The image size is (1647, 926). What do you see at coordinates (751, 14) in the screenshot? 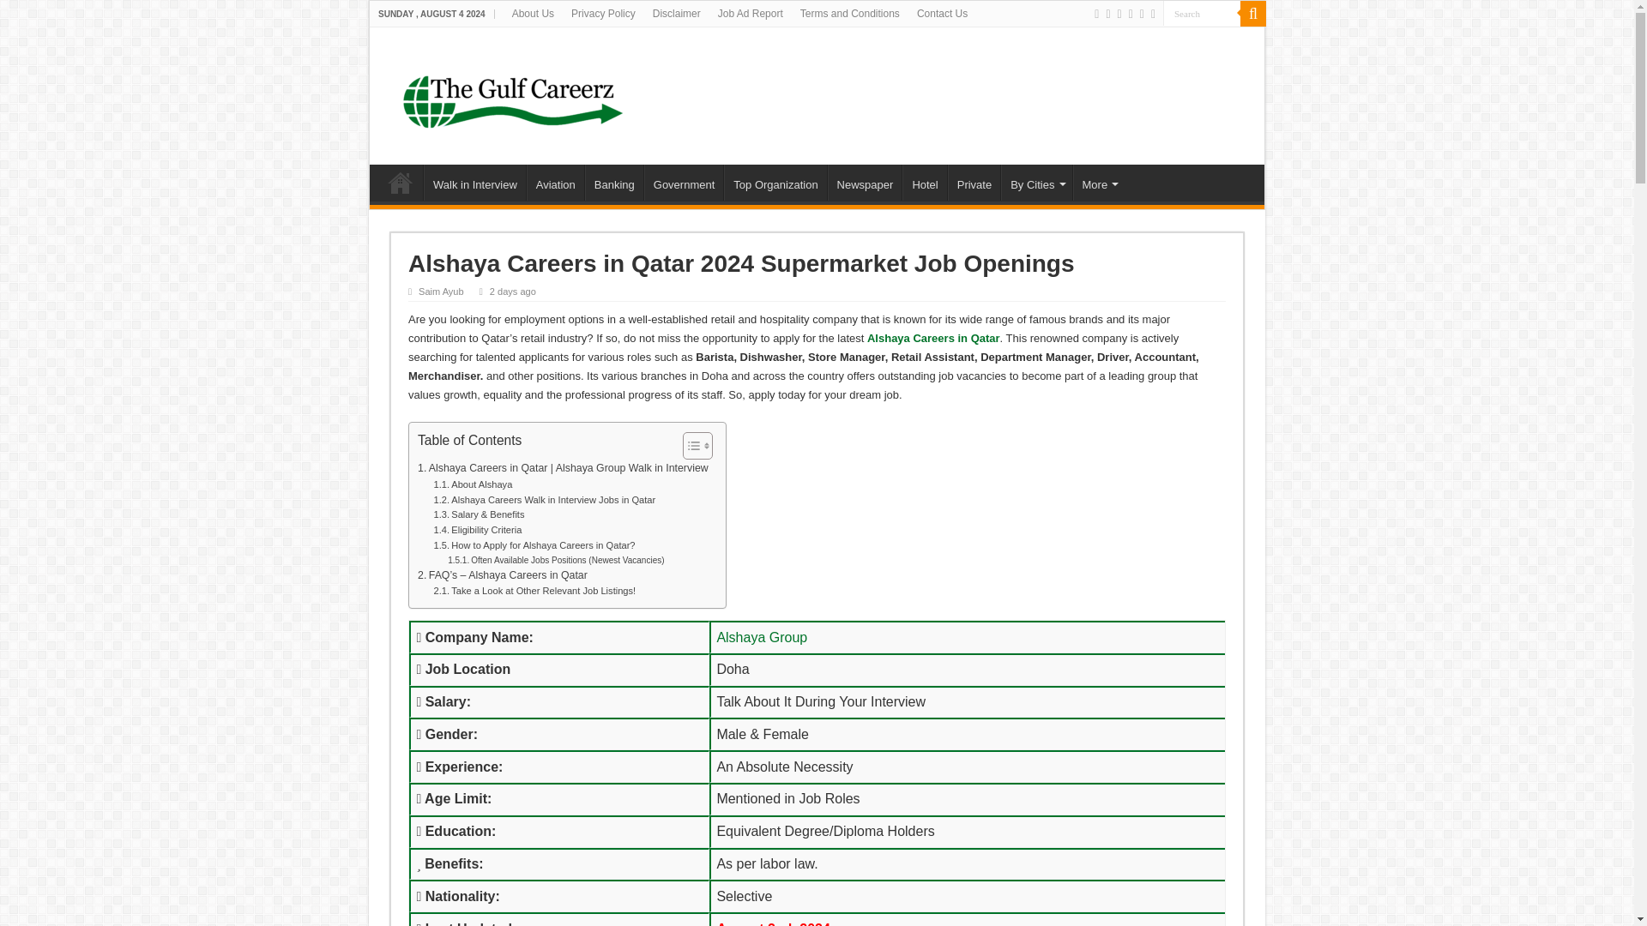
I see `Job Ad Report` at bounding box center [751, 14].